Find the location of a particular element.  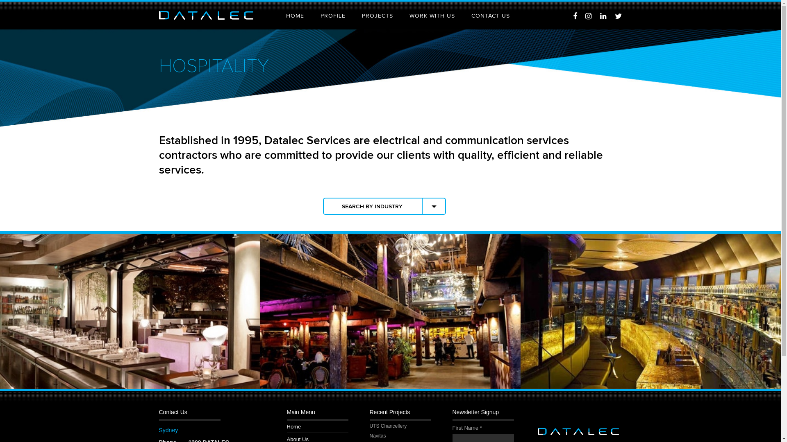

Home is located at coordinates (294, 426).